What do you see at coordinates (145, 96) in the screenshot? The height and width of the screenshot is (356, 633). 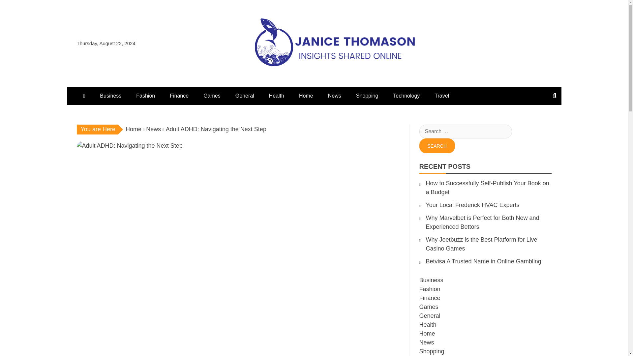 I see `Fashion` at bounding box center [145, 96].